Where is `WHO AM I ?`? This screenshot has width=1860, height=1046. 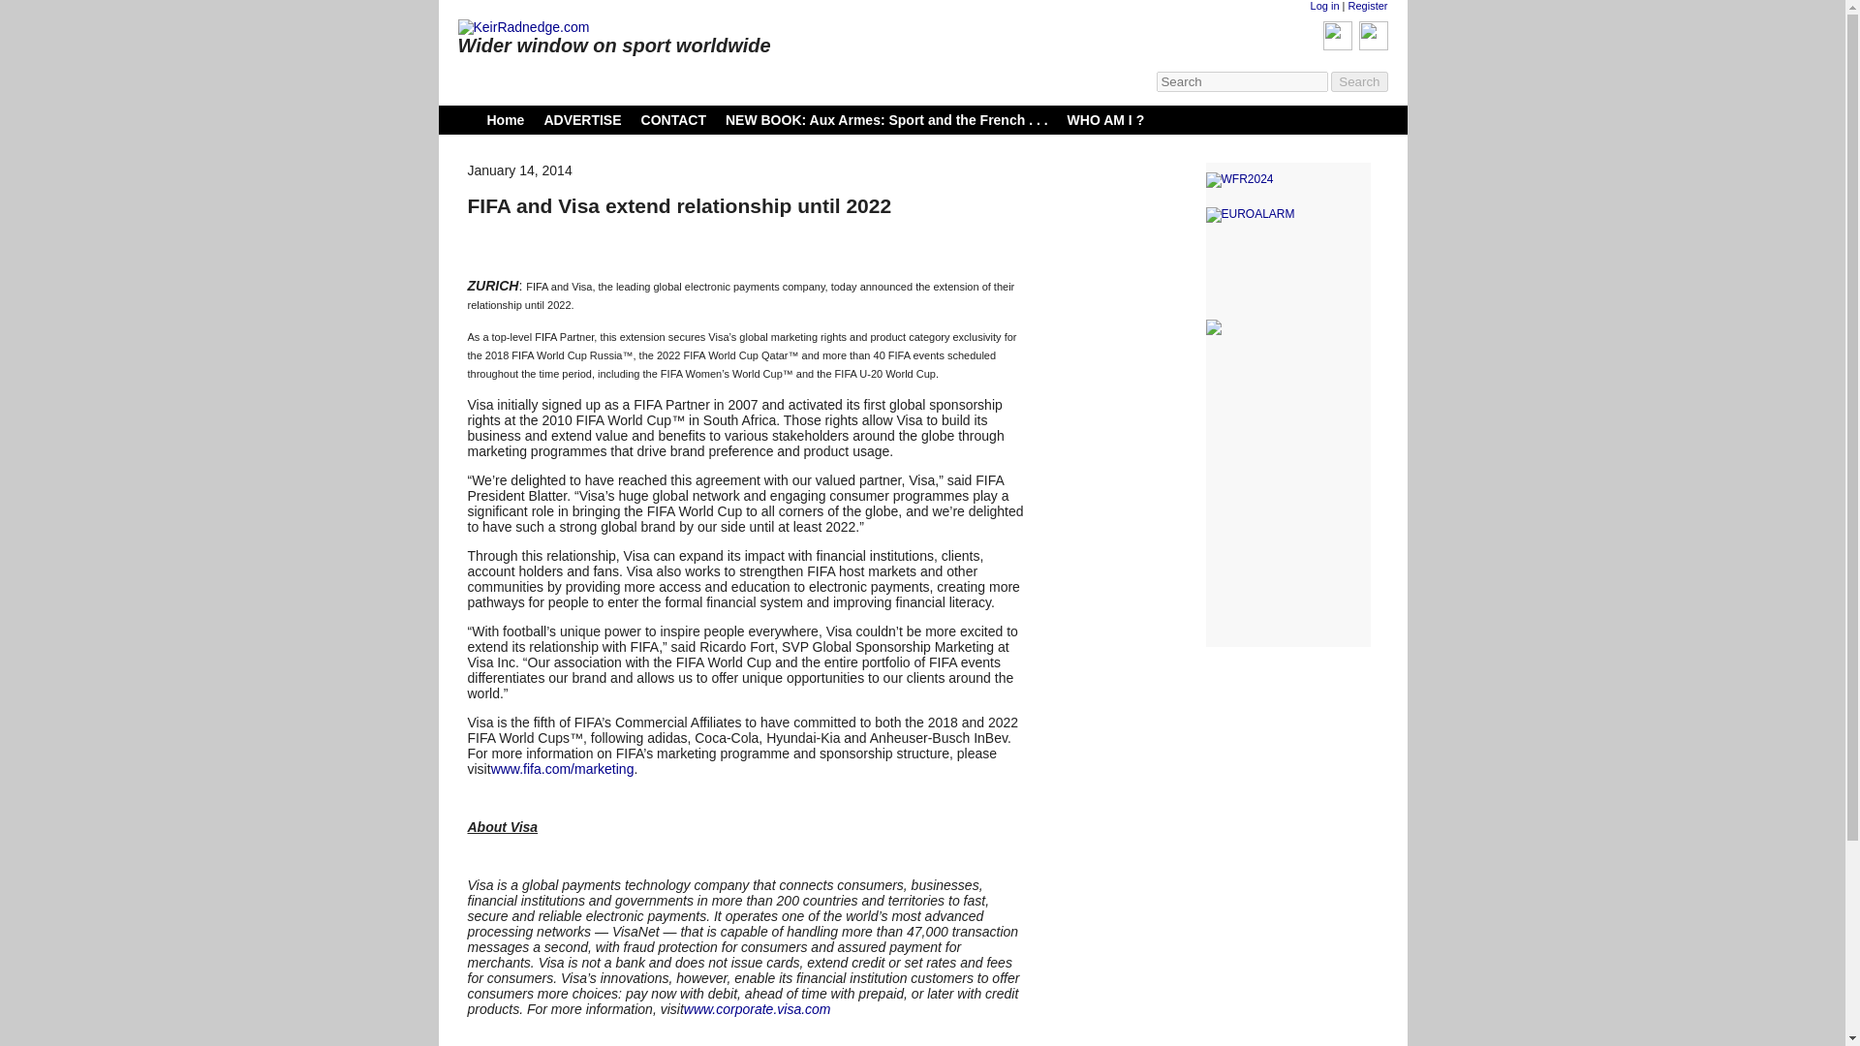 WHO AM I ? is located at coordinates (1106, 119).